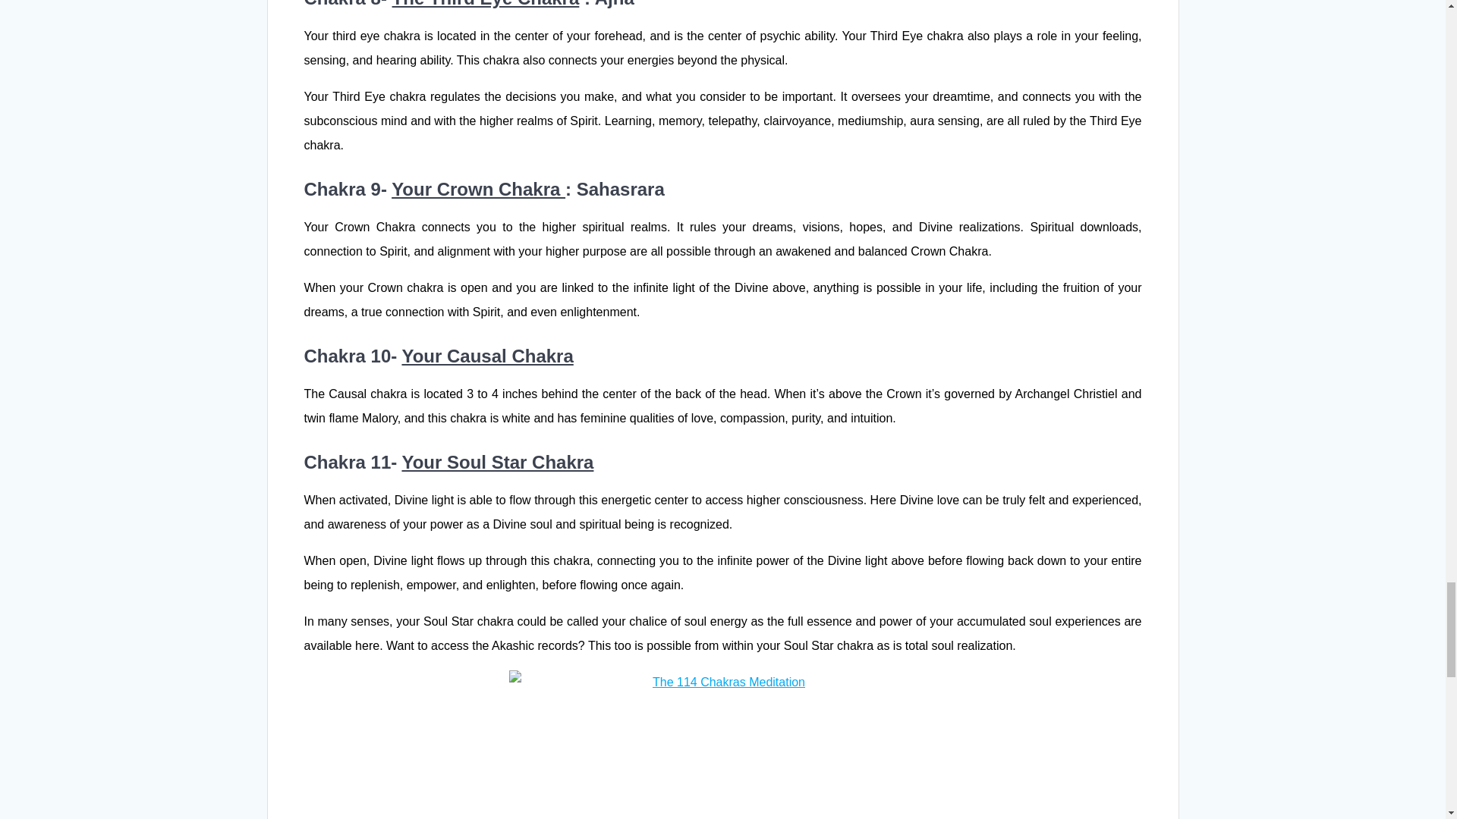 This screenshot has width=1457, height=819. Describe the element at coordinates (486, 4) in the screenshot. I see `The Third Eye Chakra` at that location.